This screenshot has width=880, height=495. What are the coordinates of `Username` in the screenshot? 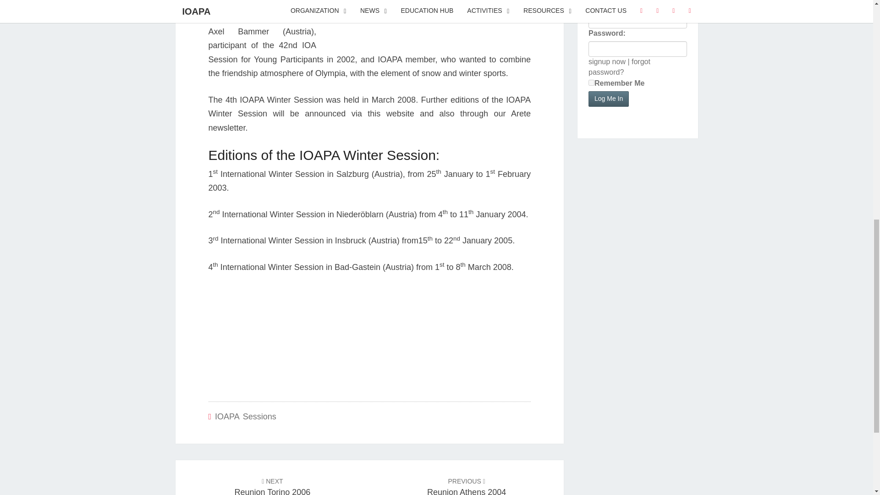 It's located at (638, 20).